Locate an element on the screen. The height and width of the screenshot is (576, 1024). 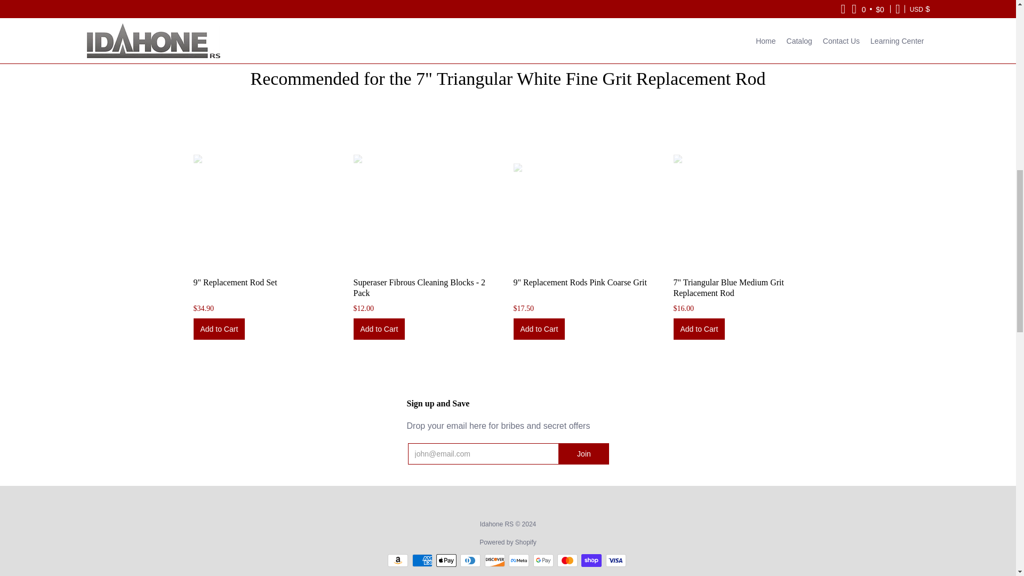
Amazon is located at coordinates (398, 560).